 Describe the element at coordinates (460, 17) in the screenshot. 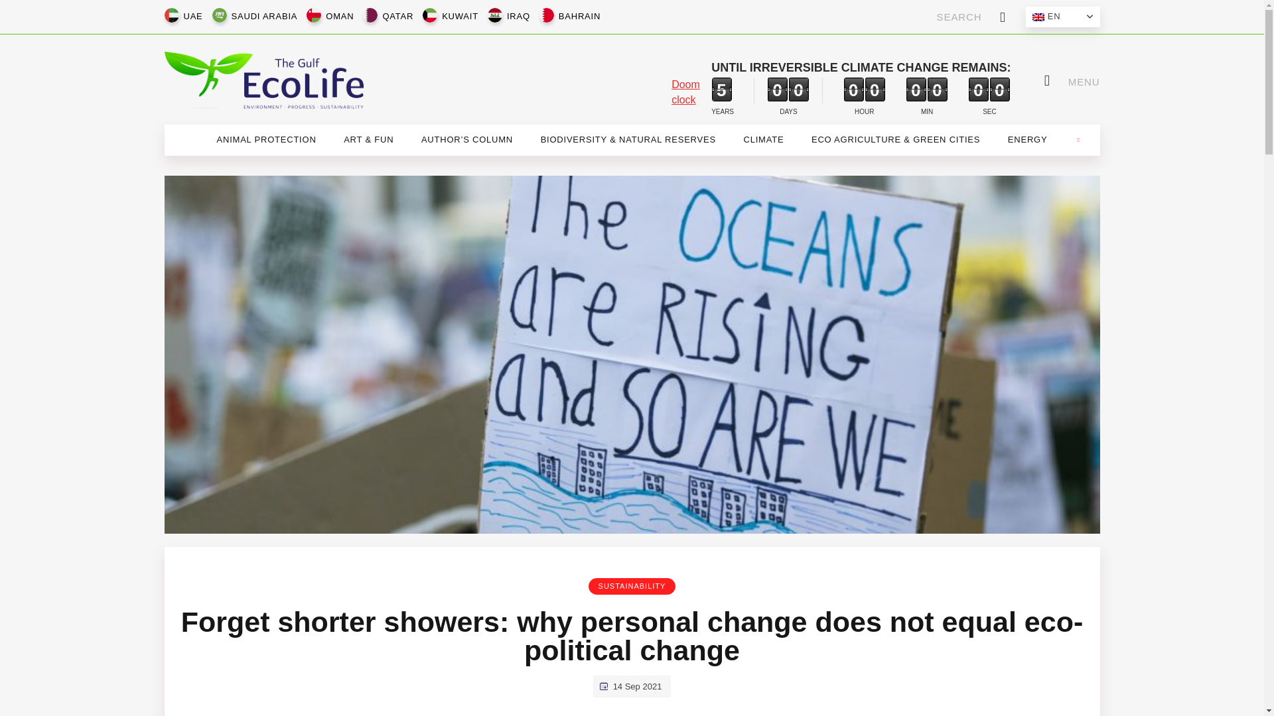

I see `KUWAIT` at that location.